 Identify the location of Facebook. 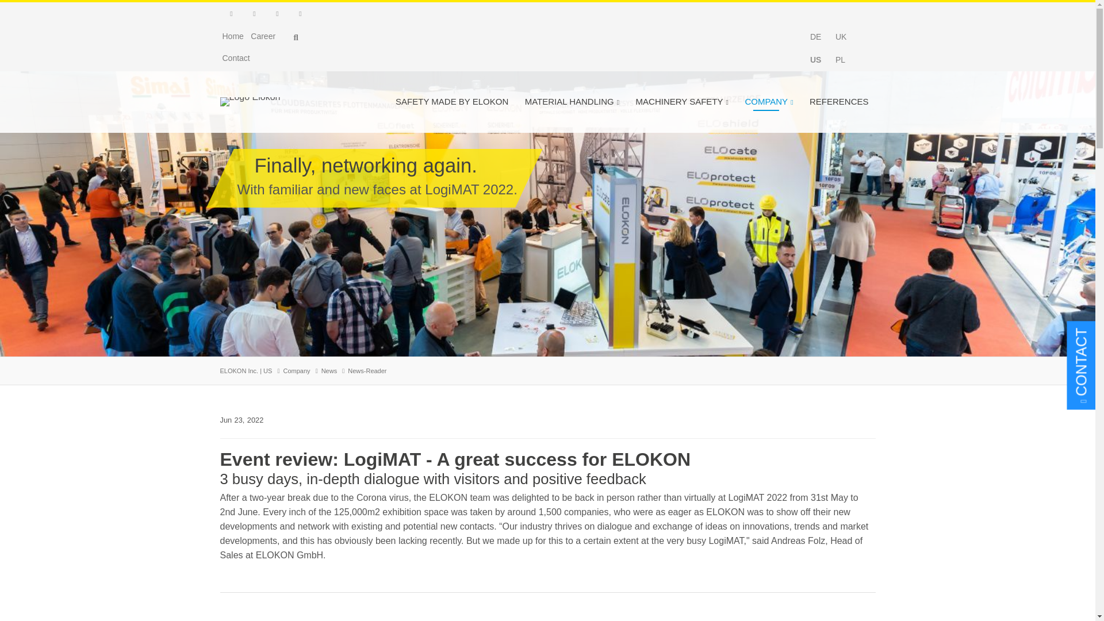
(254, 14).